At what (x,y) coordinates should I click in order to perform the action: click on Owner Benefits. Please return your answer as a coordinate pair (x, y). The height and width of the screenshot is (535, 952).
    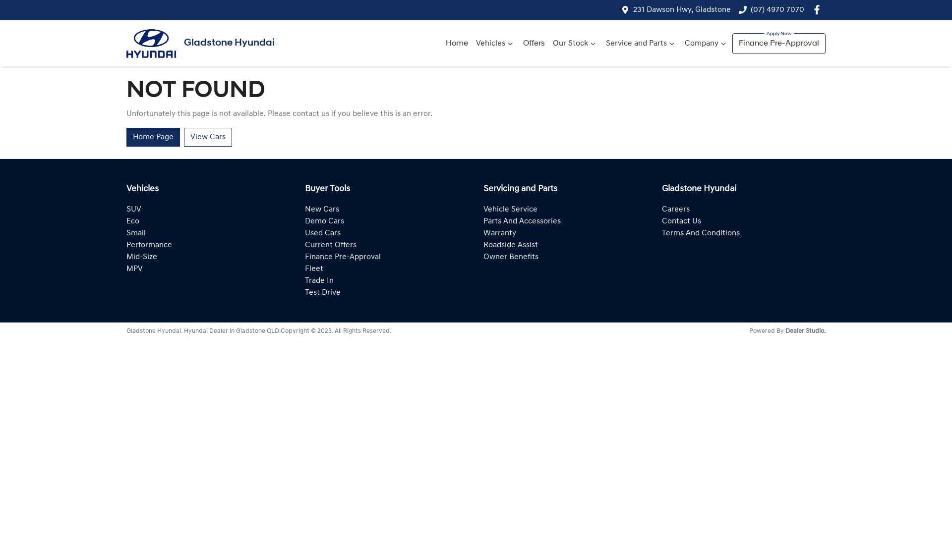
    Looking at the image, I should click on (511, 257).